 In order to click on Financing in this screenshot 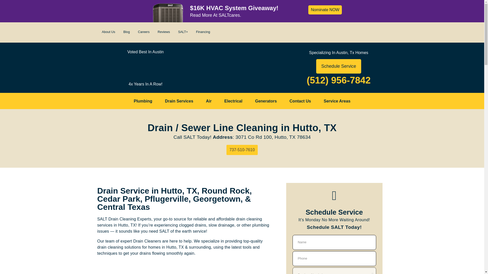, I will do `click(203, 32)`.